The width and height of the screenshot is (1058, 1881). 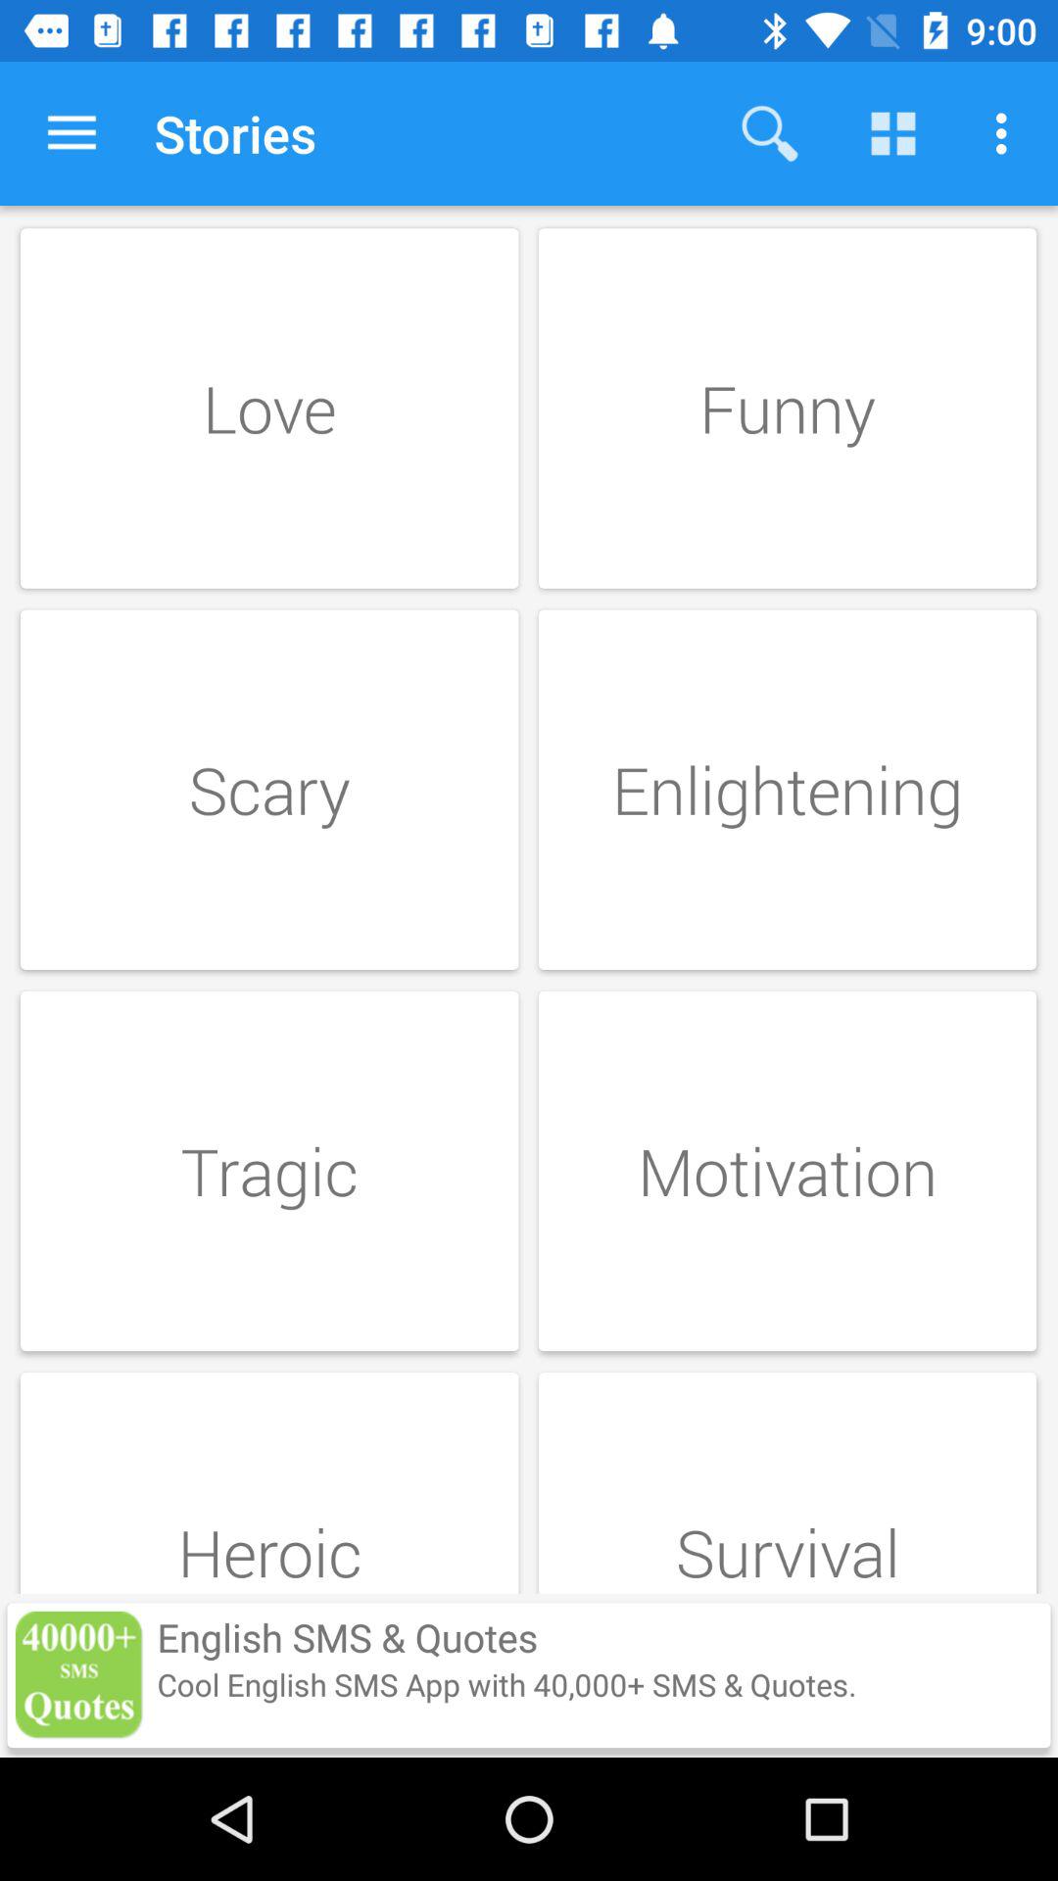 What do you see at coordinates (72, 133) in the screenshot?
I see `open the icon above the love icon` at bounding box center [72, 133].